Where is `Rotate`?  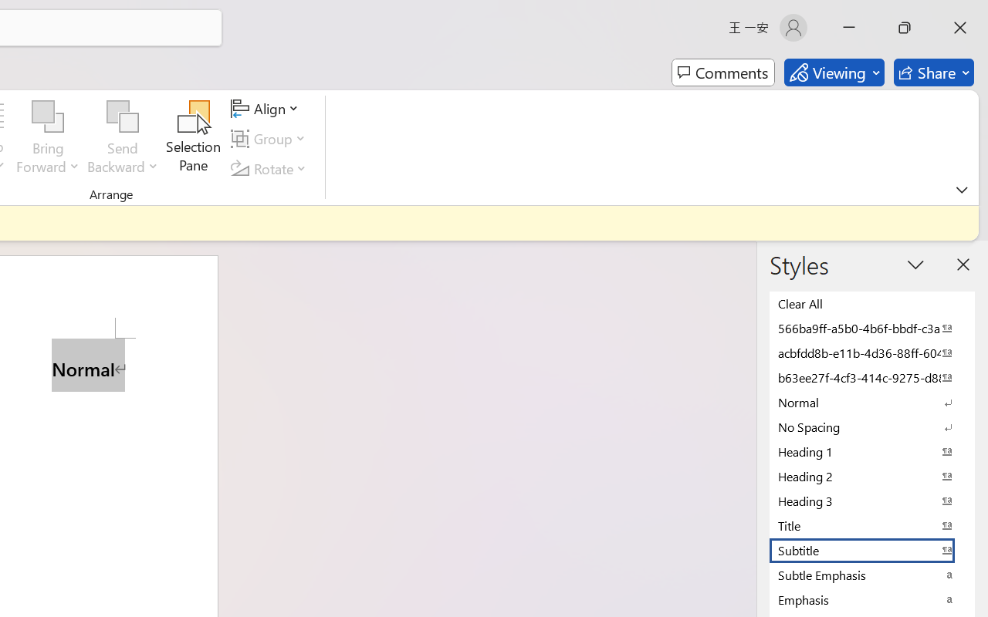 Rotate is located at coordinates (271, 168).